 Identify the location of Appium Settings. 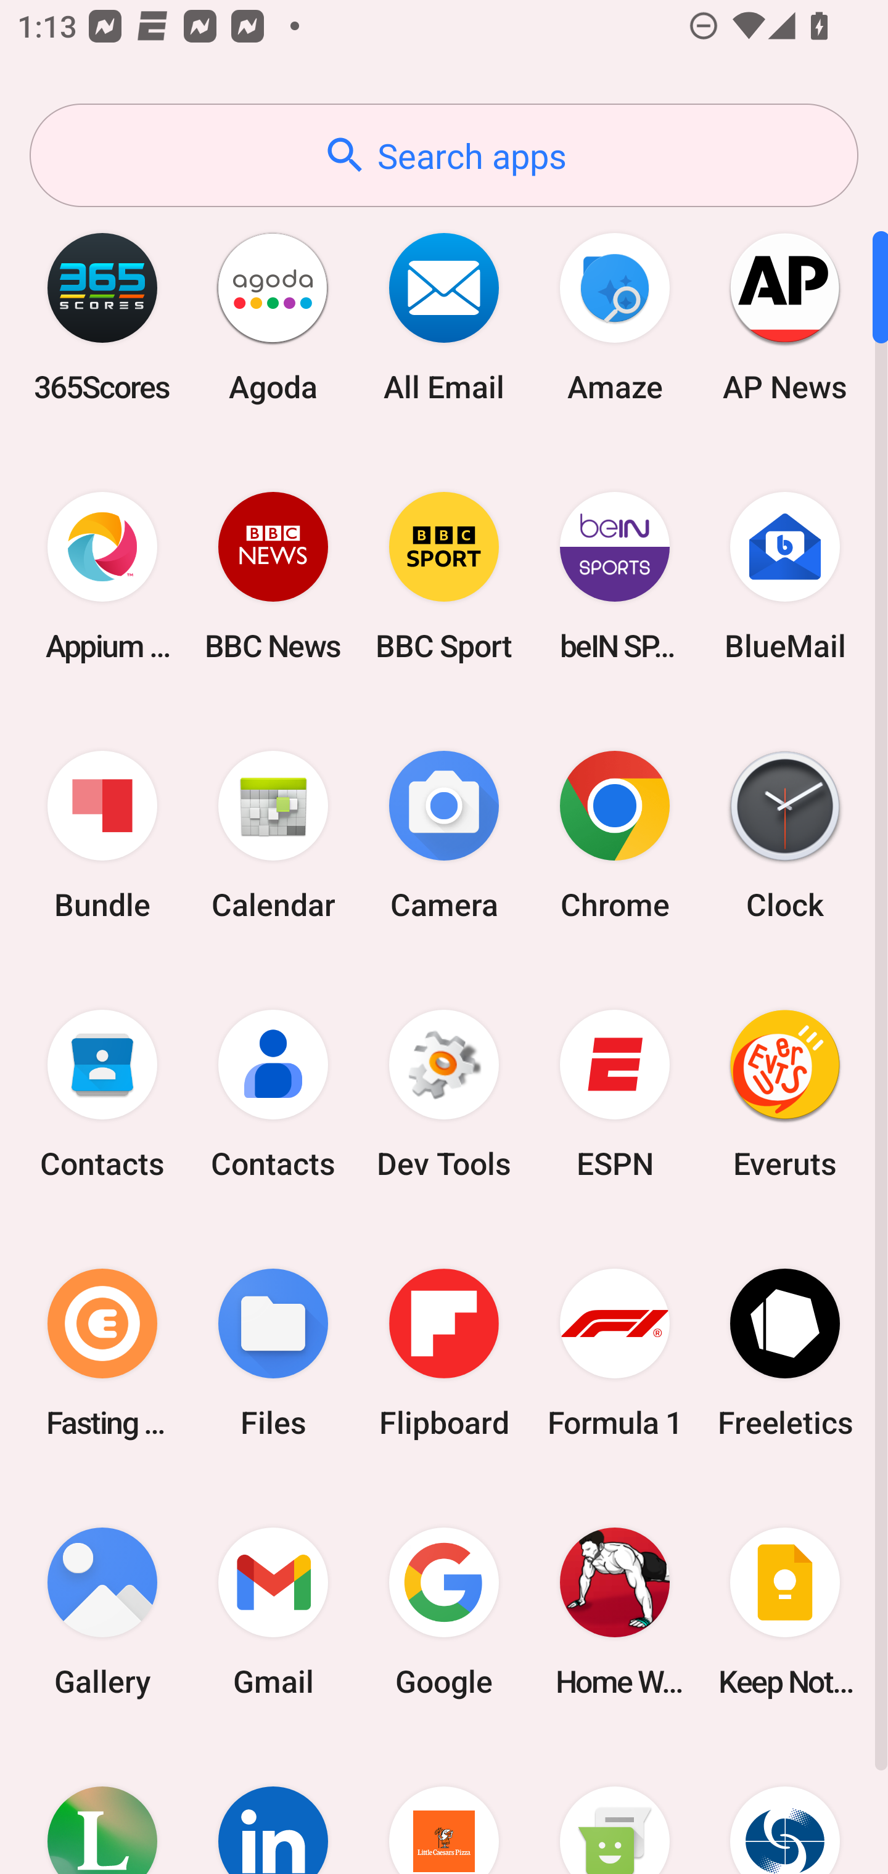
(102, 576).